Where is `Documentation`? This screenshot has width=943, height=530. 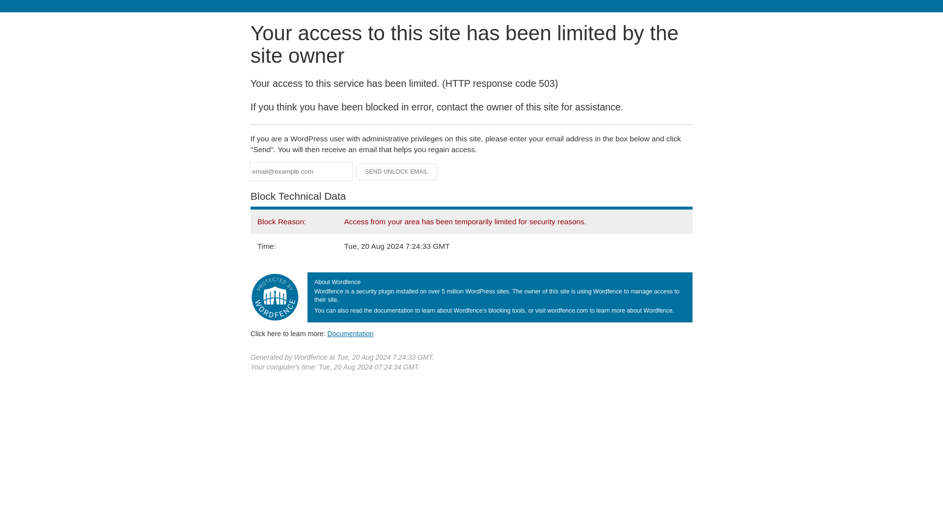 Documentation is located at coordinates (350, 333).